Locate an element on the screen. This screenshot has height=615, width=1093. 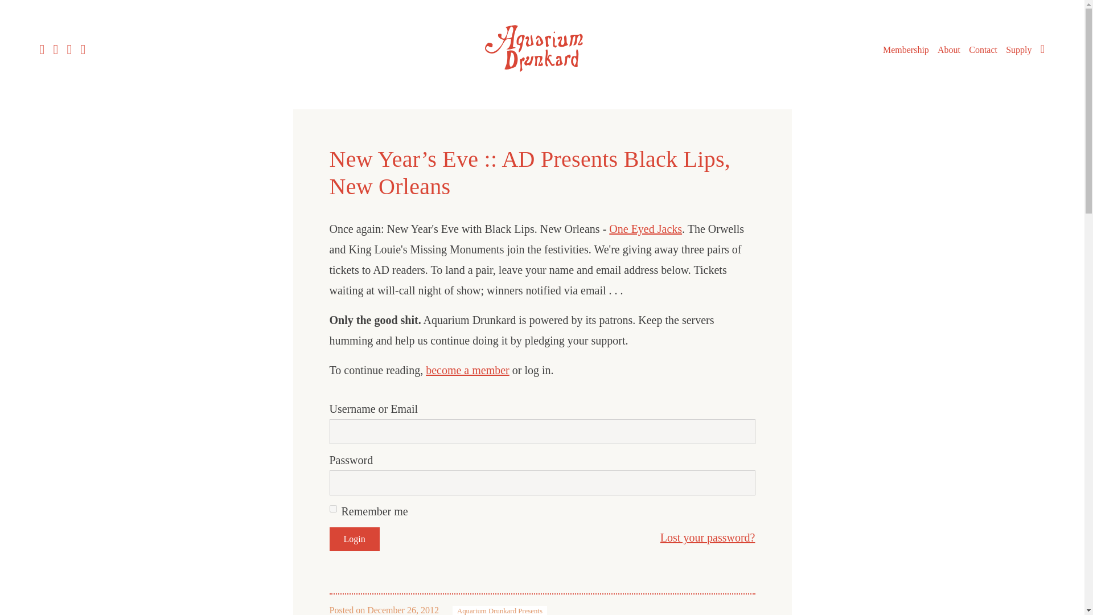
Contact Aquarium Drunkard is located at coordinates (983, 50).